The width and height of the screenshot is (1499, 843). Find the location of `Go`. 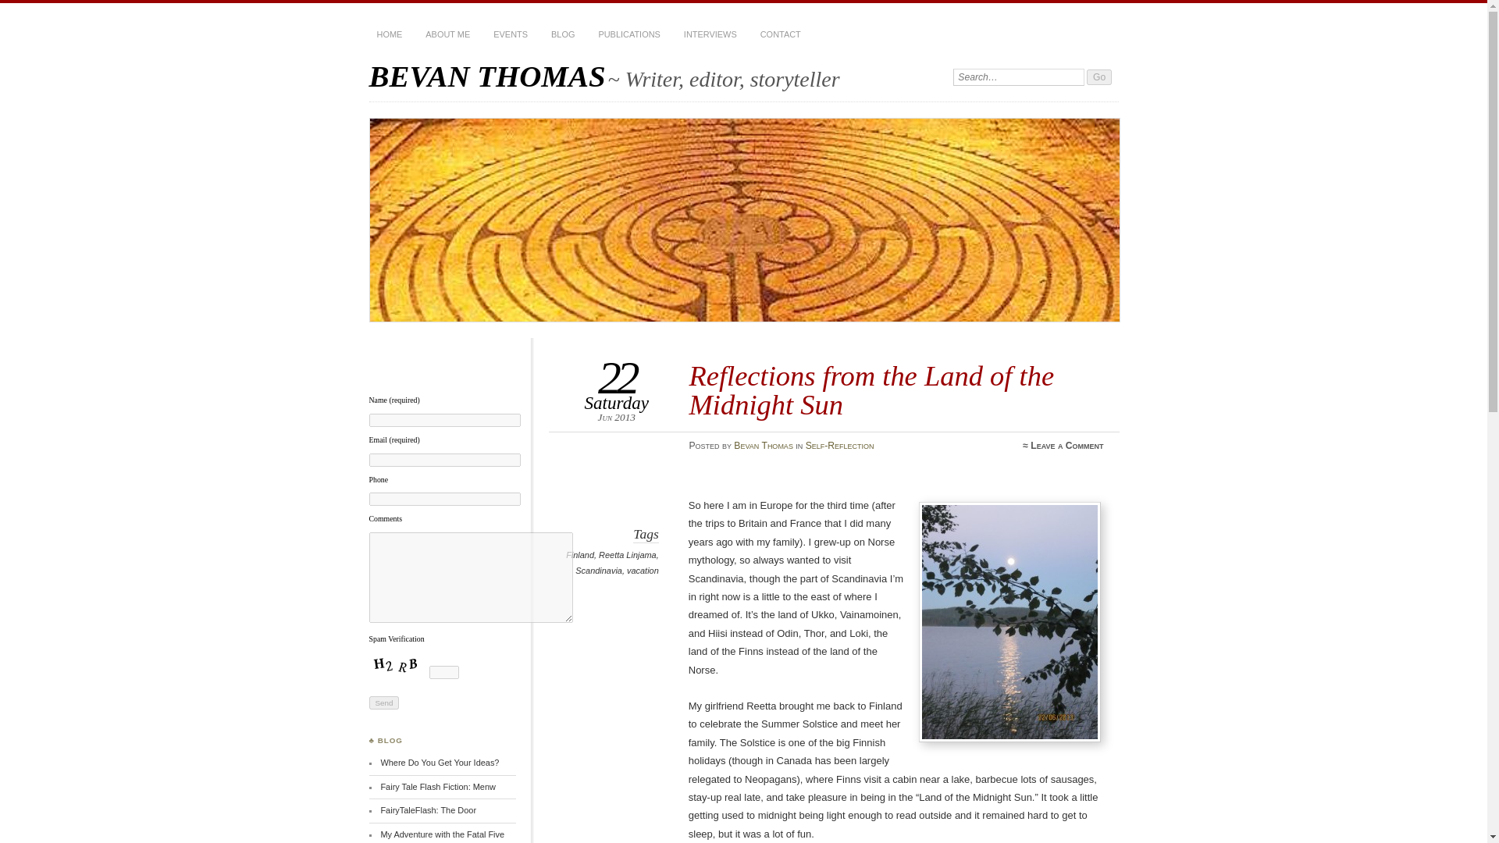

Go is located at coordinates (1099, 76).